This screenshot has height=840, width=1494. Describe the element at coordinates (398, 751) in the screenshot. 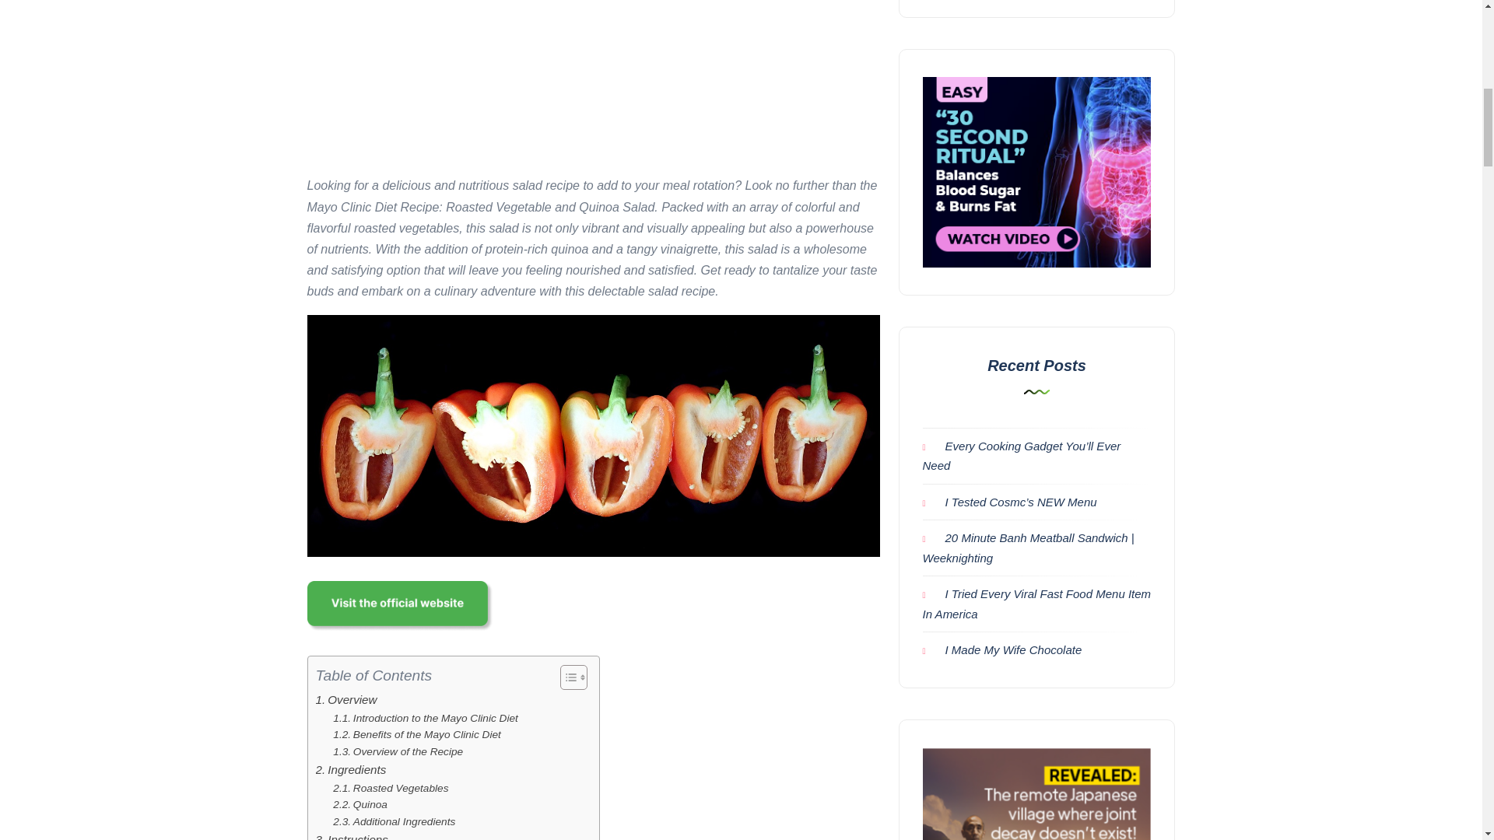

I see `Overview of the Recipe` at that location.